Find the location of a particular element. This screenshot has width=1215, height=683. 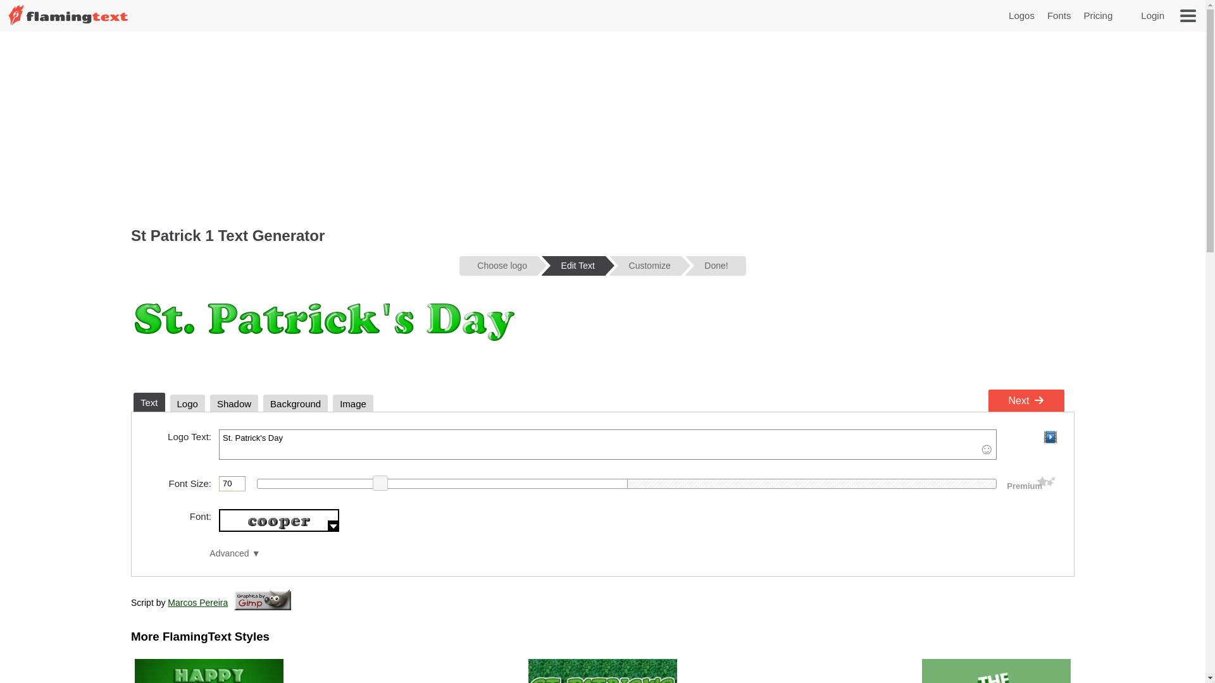

Choose logo is located at coordinates (499, 266).